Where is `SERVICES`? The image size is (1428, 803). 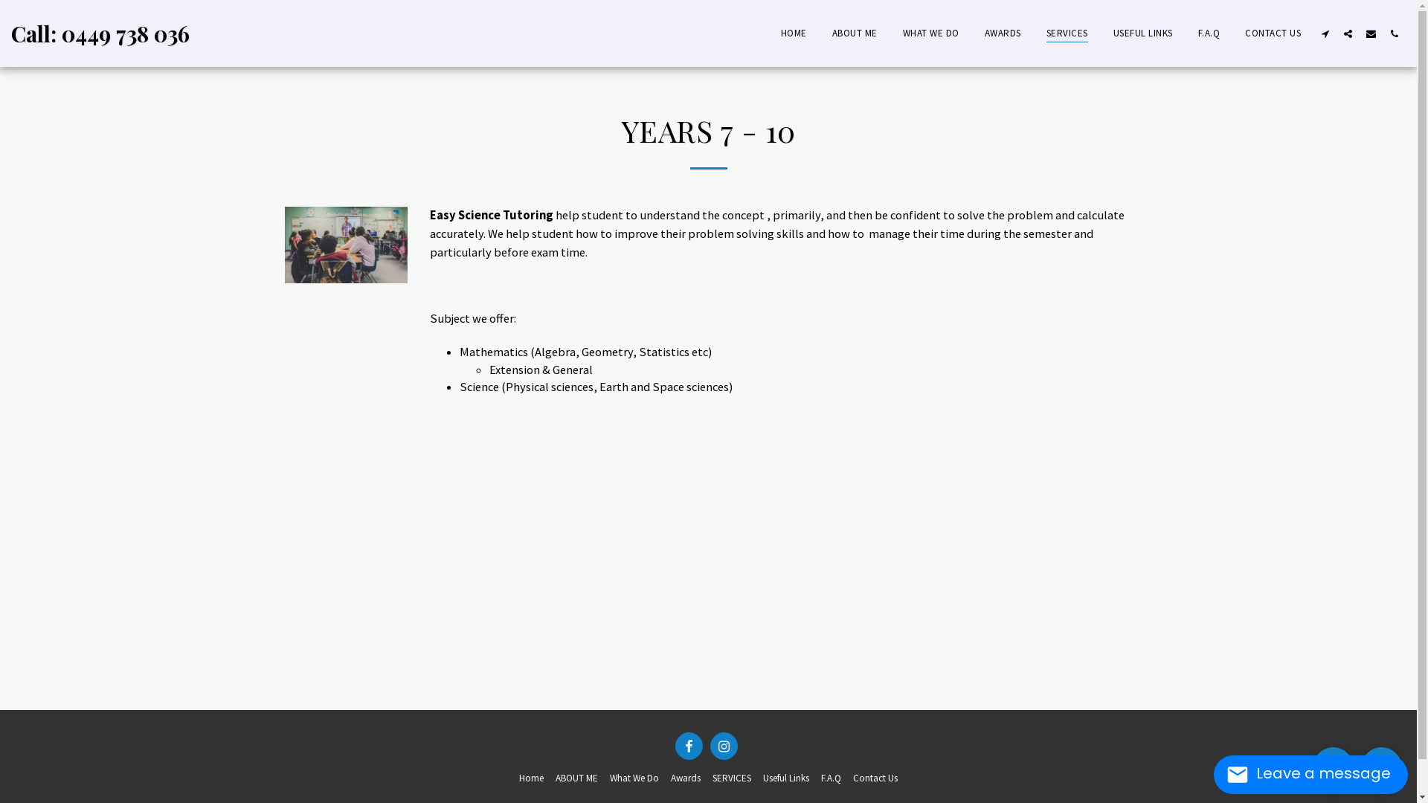 SERVICES is located at coordinates (1067, 33).